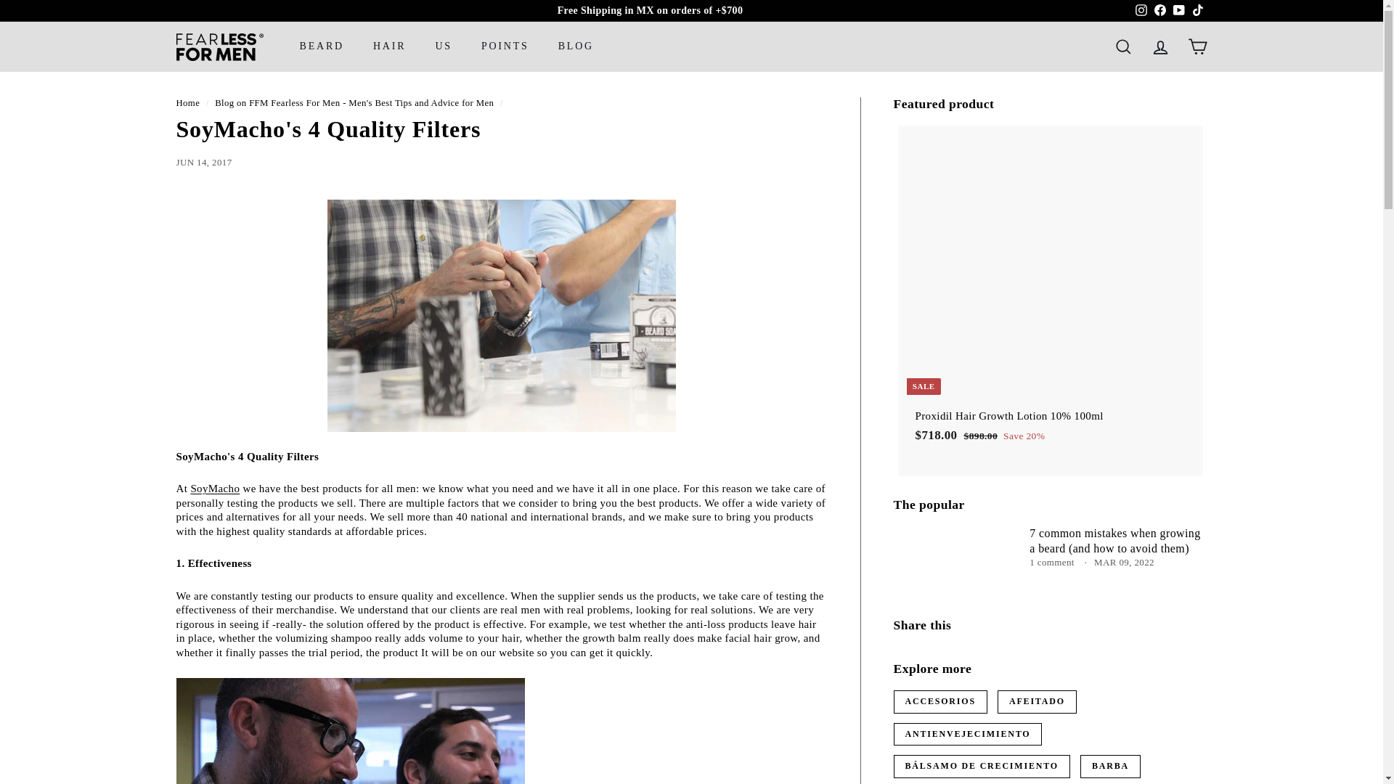  What do you see at coordinates (575, 46) in the screenshot?
I see `BLOG` at bounding box center [575, 46].